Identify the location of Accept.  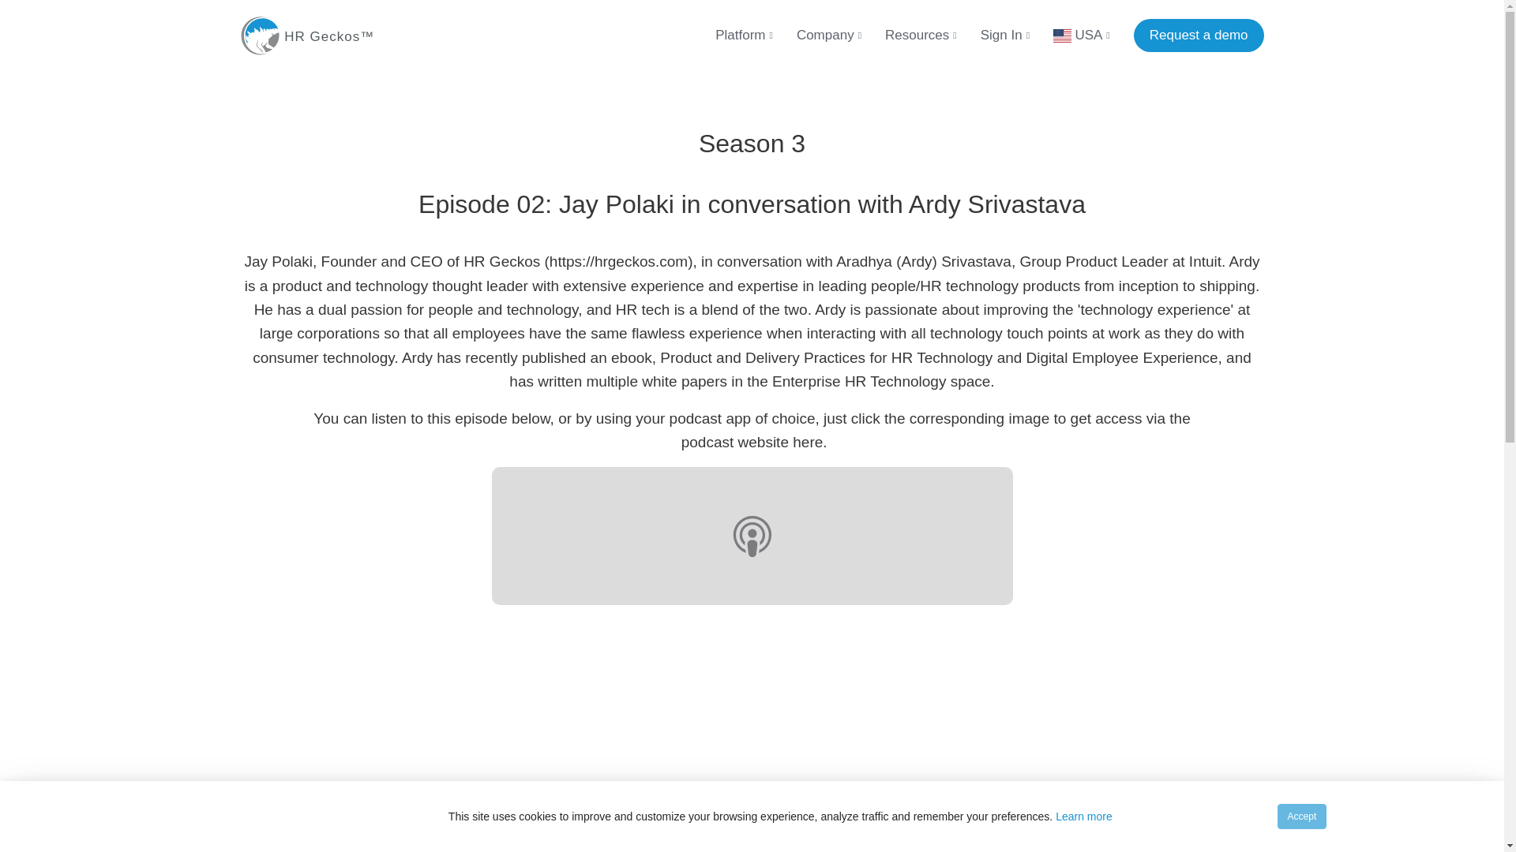
(1303, 816).